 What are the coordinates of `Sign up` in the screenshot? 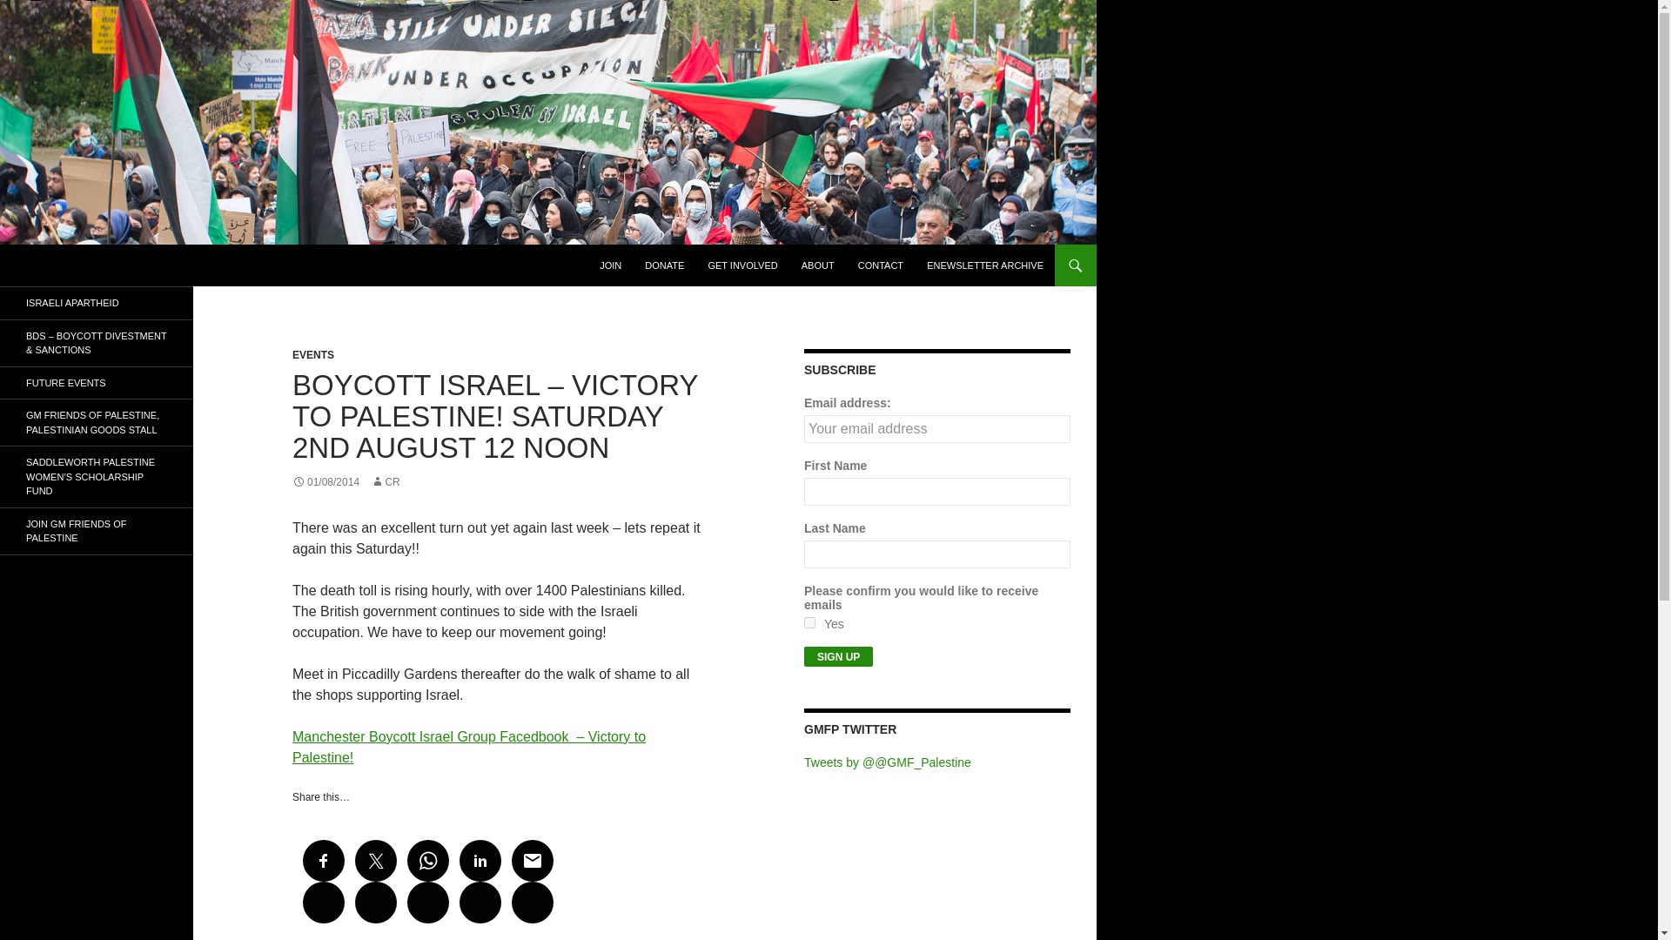 It's located at (837, 656).